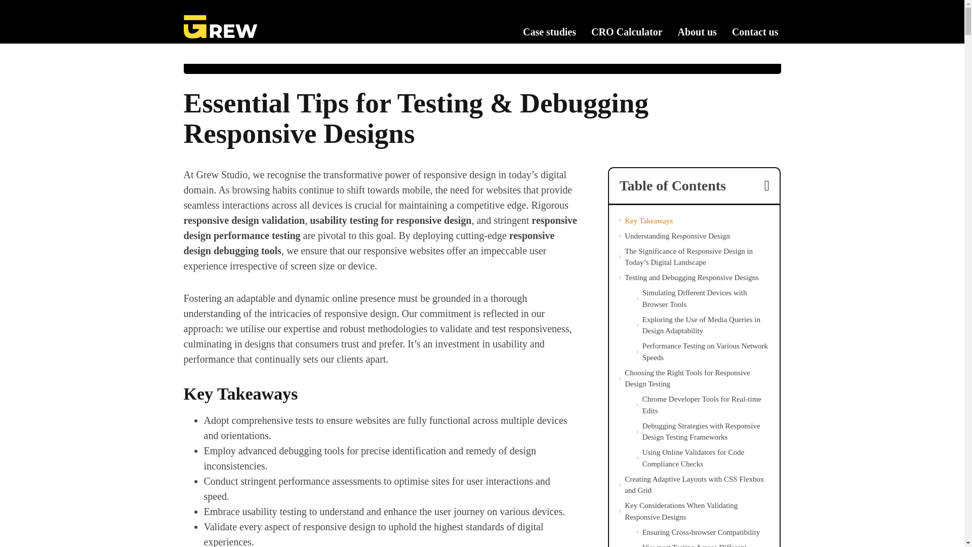 The height and width of the screenshot is (547, 972). Describe the element at coordinates (697, 378) in the screenshot. I see `Choosing the Right Tools for Responsive Design Testing` at that location.